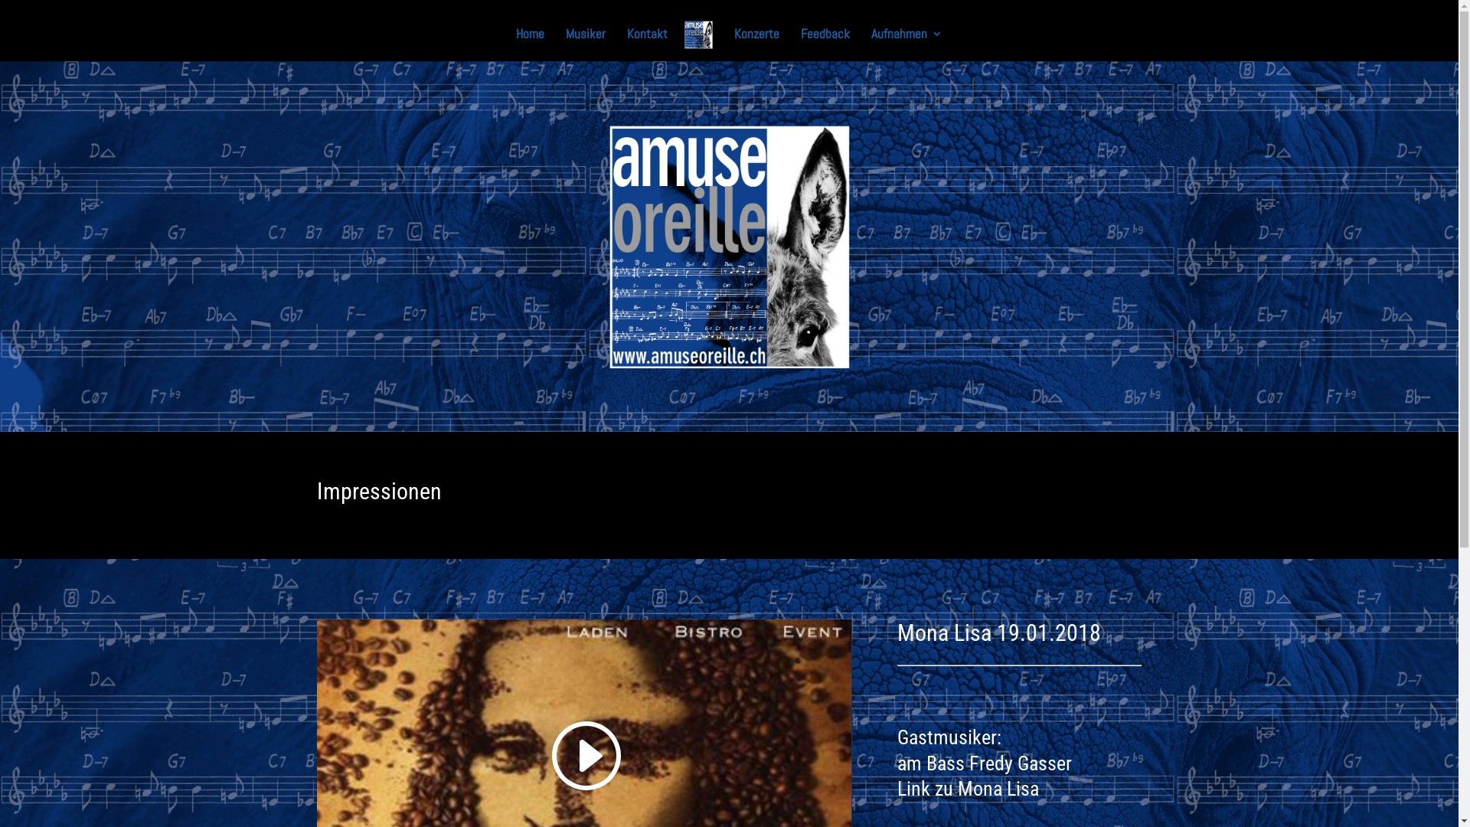 Image resolution: width=1470 pixels, height=827 pixels. What do you see at coordinates (586, 44) in the screenshot?
I see `Musiker` at bounding box center [586, 44].